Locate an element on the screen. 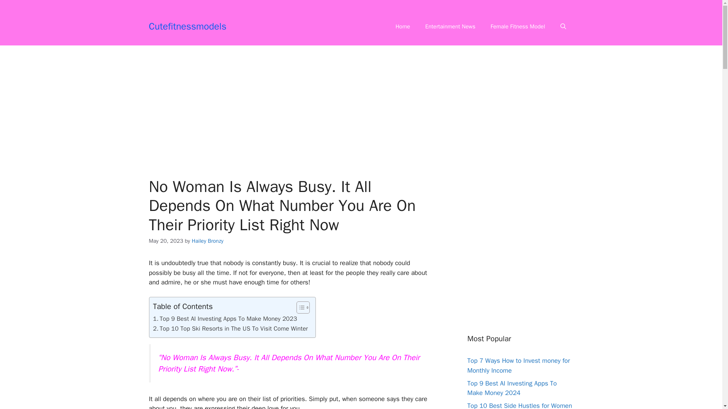 The image size is (728, 409). Cutefitnessmodels is located at coordinates (187, 27).